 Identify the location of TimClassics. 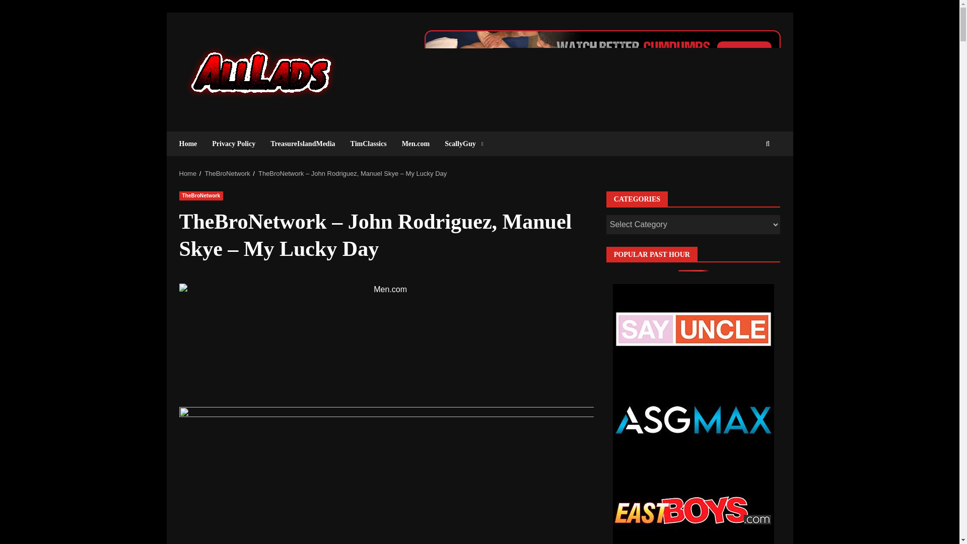
(369, 144).